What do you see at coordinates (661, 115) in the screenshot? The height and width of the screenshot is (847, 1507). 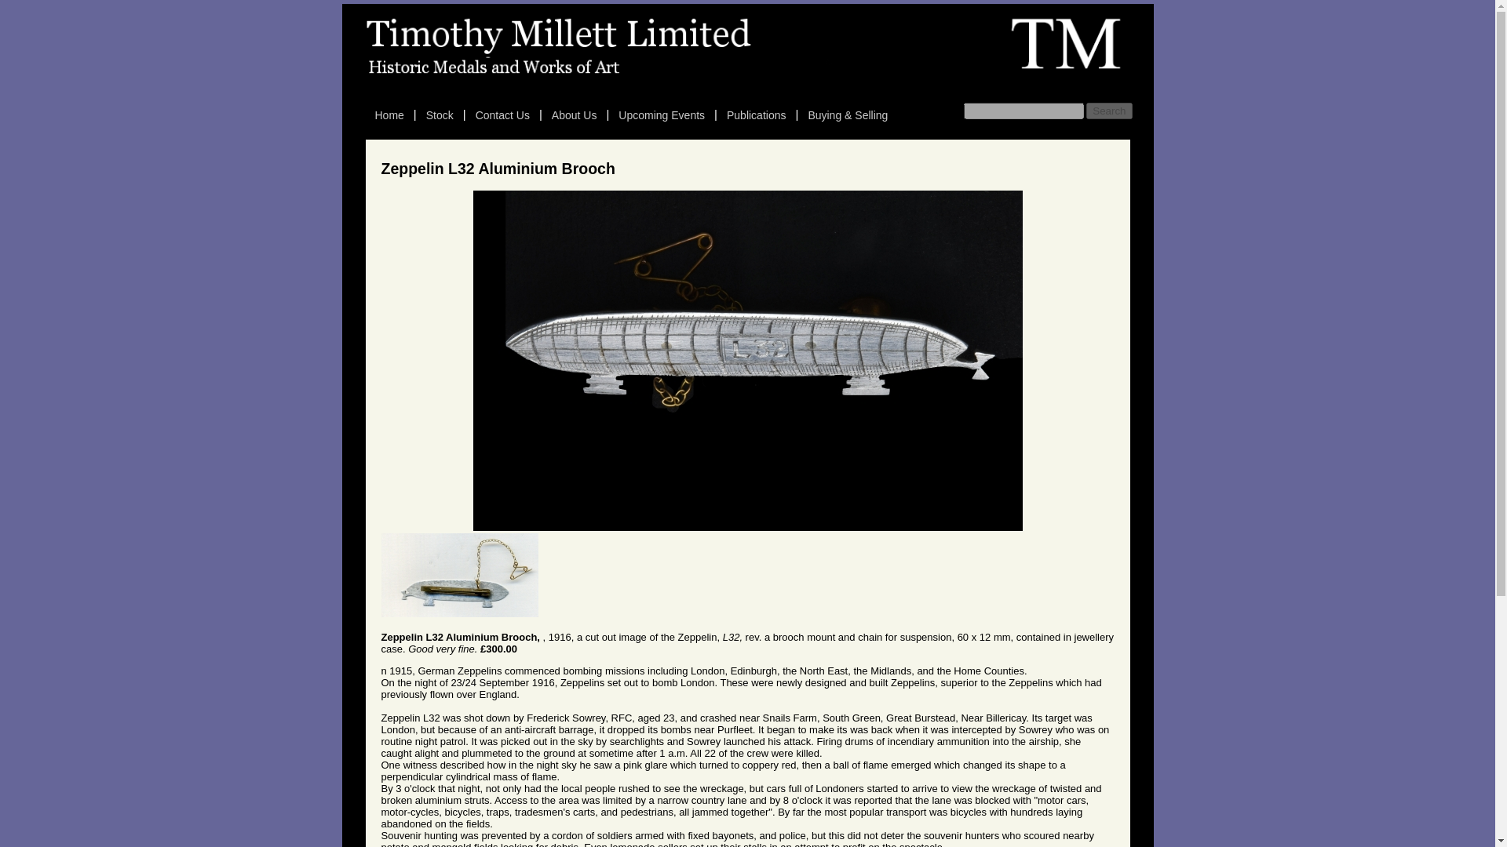 I see `Upcoming Events` at bounding box center [661, 115].